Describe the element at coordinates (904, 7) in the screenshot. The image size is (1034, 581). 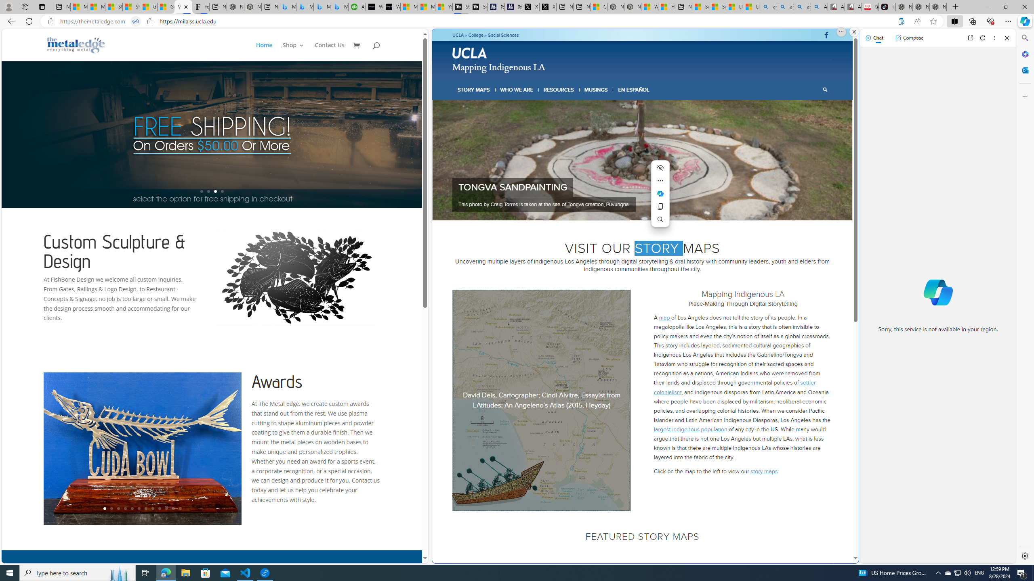
I see `Nordace - Best Sellers` at that location.